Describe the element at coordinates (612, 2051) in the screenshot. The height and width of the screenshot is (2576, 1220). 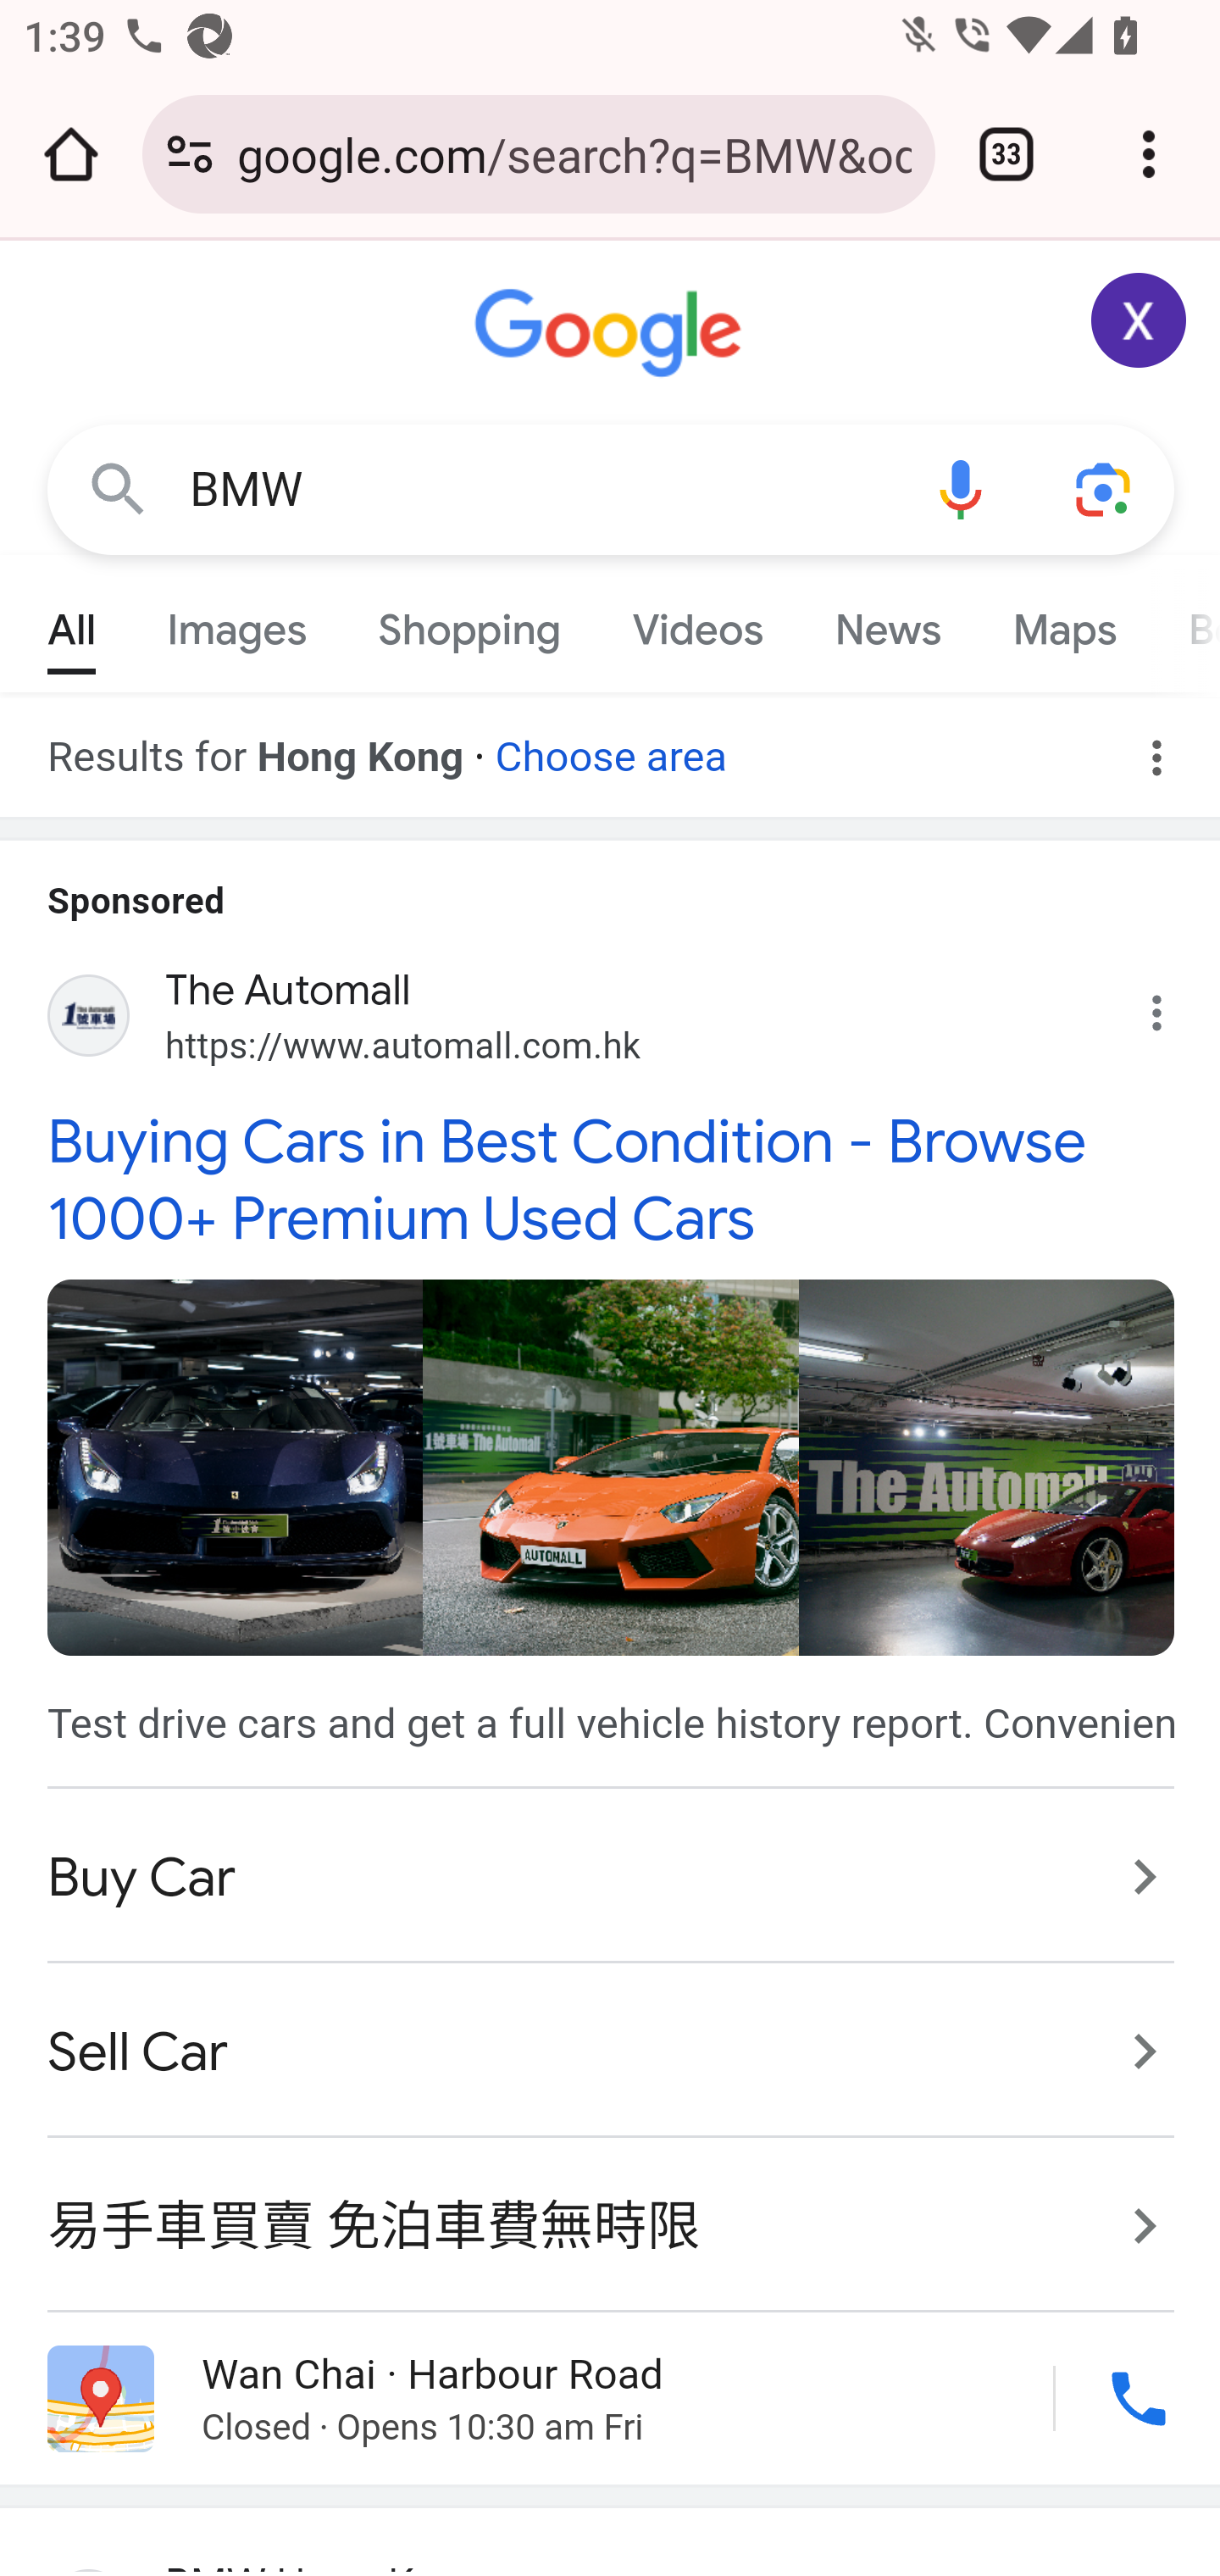
I see `Sell Car` at that location.